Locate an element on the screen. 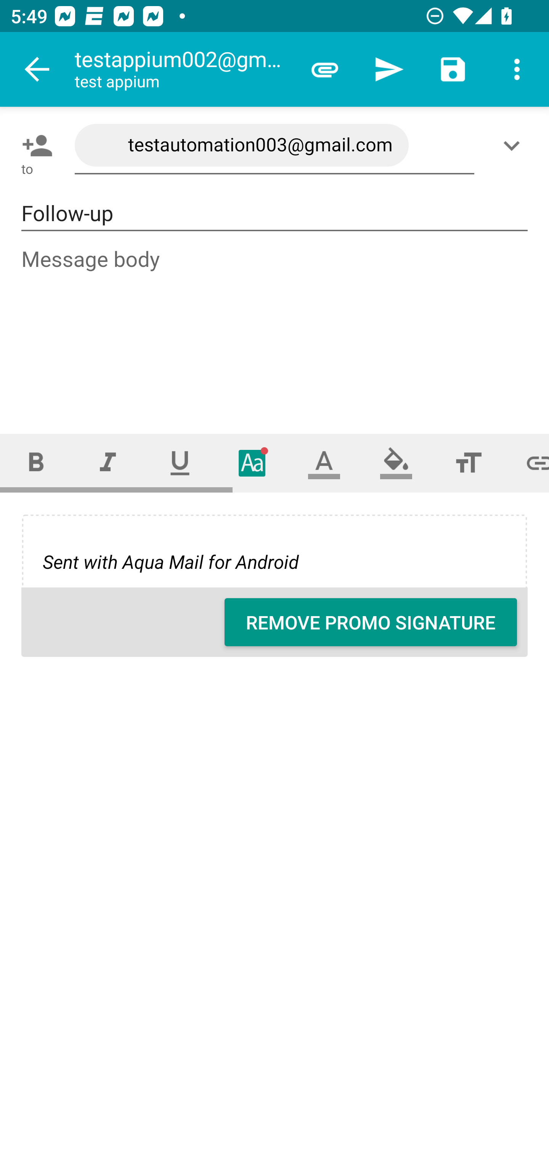 The width and height of the screenshot is (549, 1159). testappium002@gmail.com test appium is located at coordinates (183, 69).